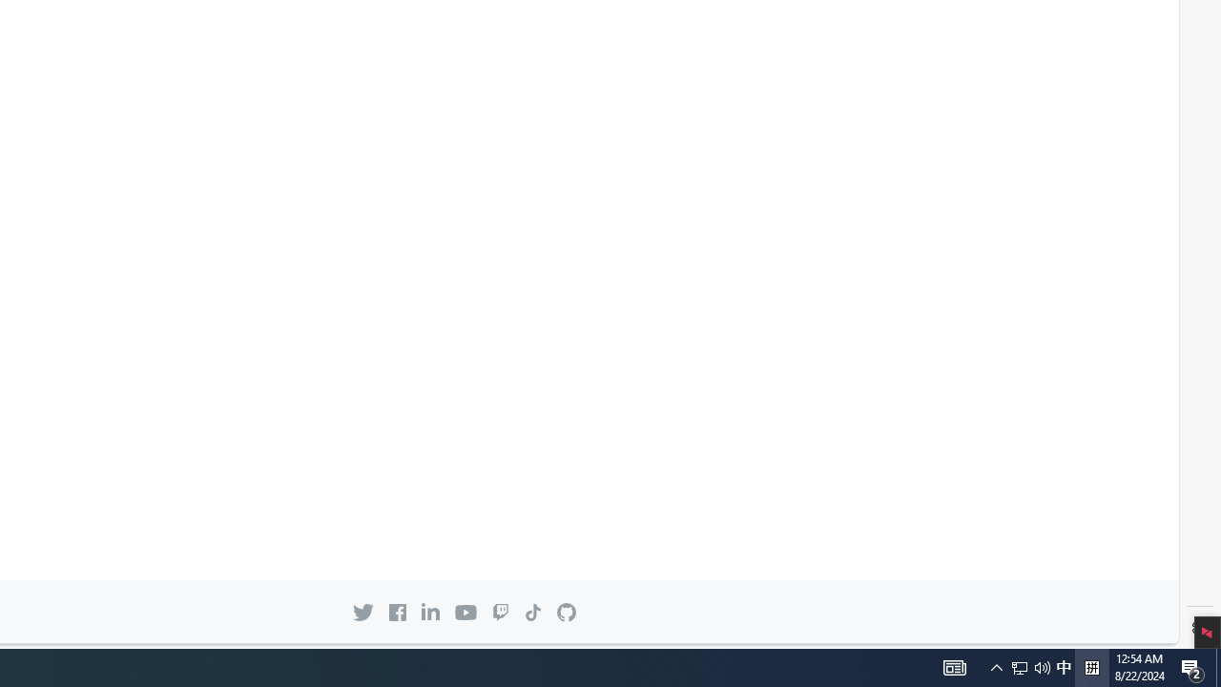 The image size is (1221, 687). Describe the element at coordinates (429, 612) in the screenshot. I see `Linkedin icon` at that location.